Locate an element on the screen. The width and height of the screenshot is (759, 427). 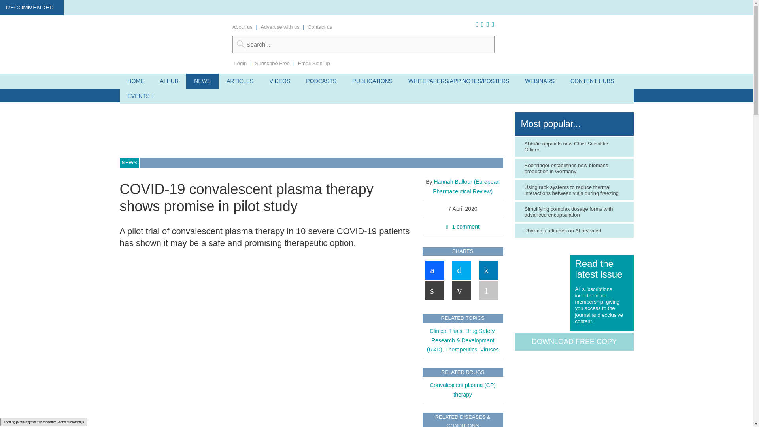
Subscribe Free is located at coordinates (272, 63).